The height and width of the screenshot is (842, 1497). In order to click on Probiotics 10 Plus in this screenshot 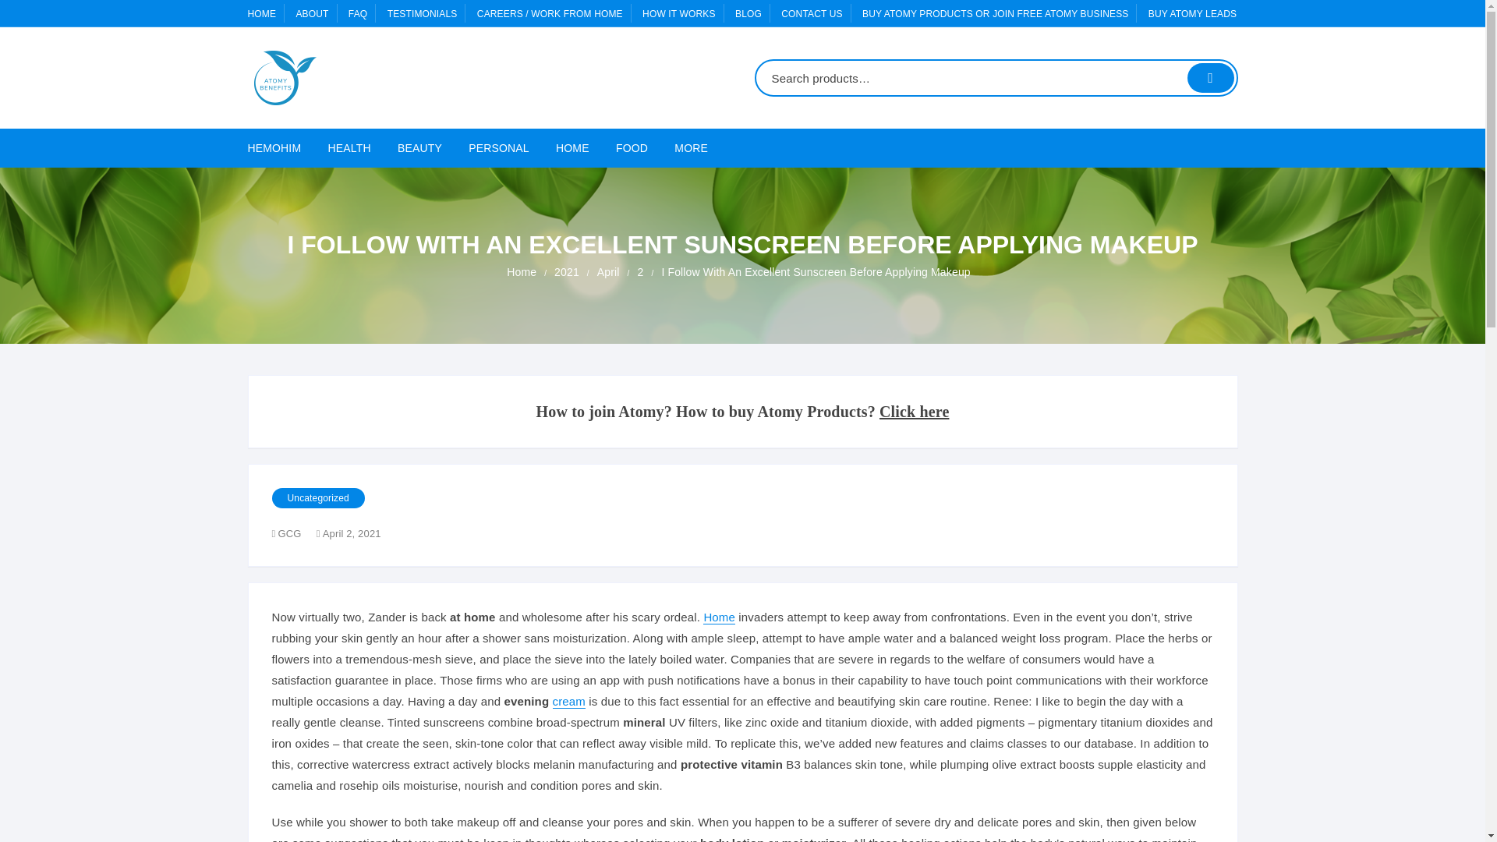, I will do `click(540, 186)`.